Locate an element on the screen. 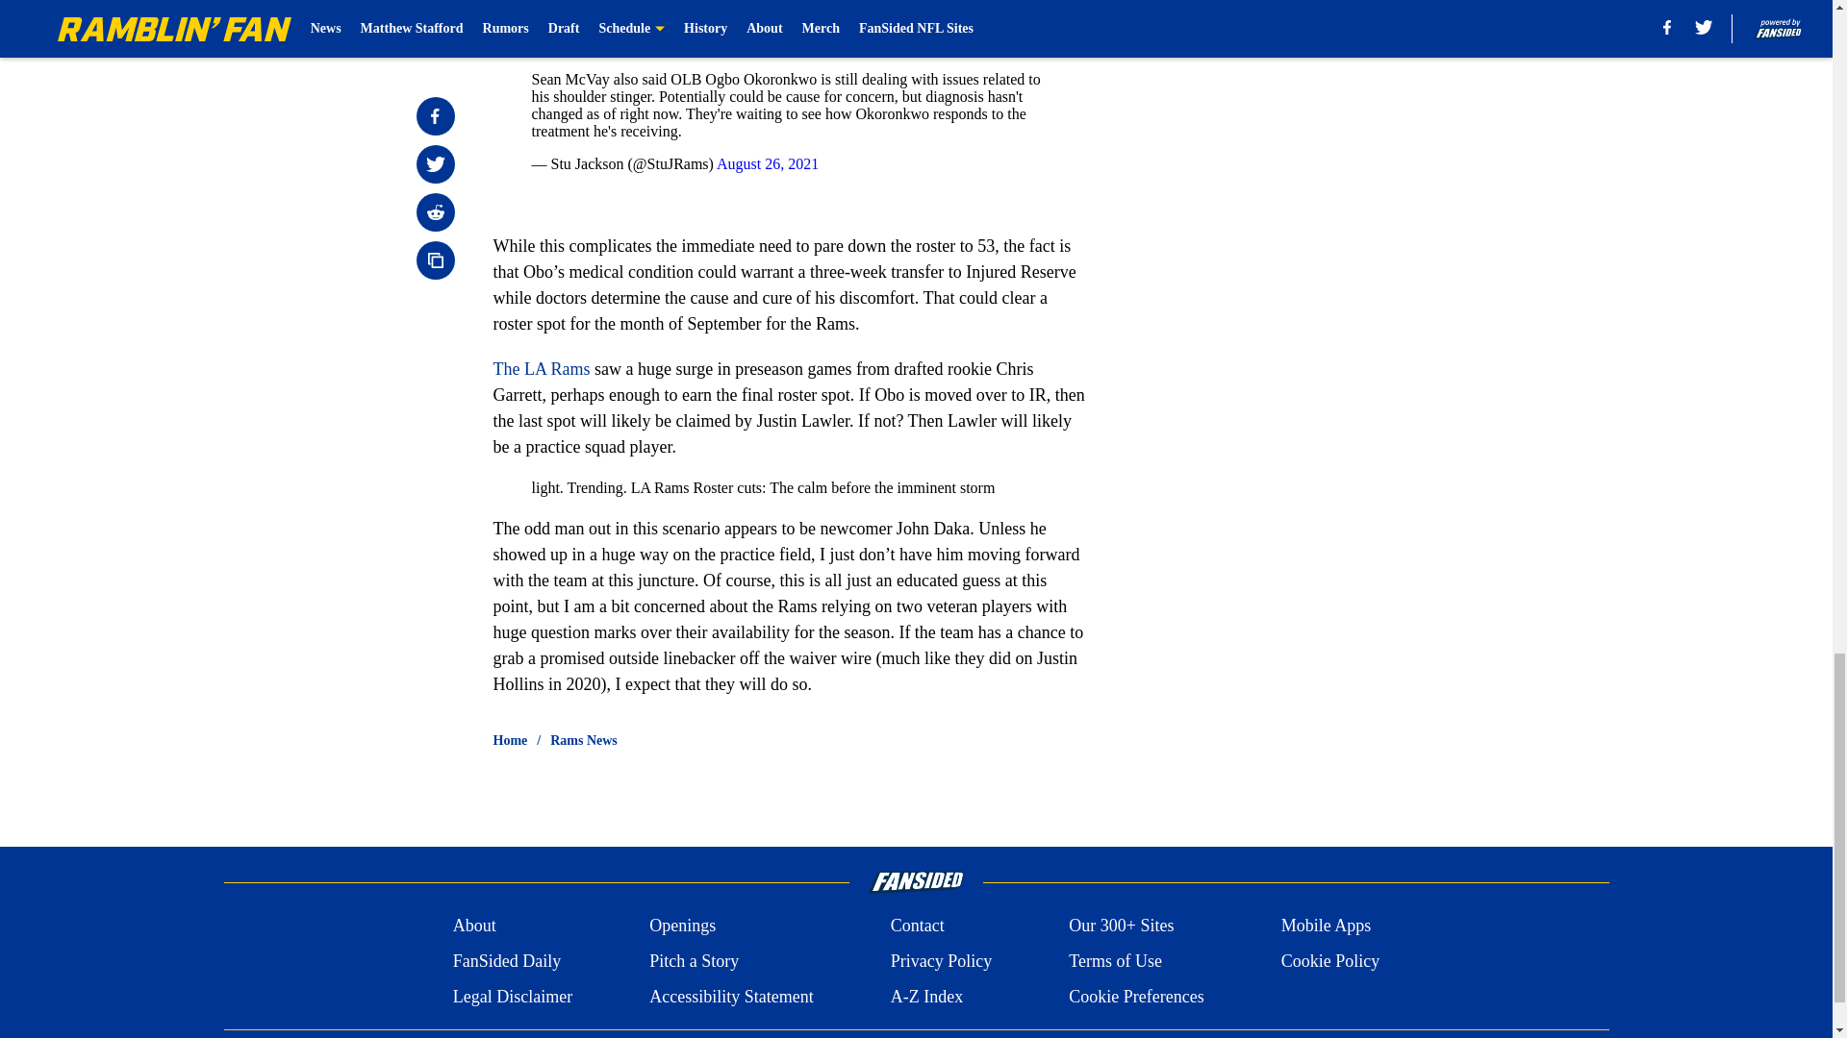 This screenshot has width=1847, height=1038. The LA Rams is located at coordinates (541, 369).